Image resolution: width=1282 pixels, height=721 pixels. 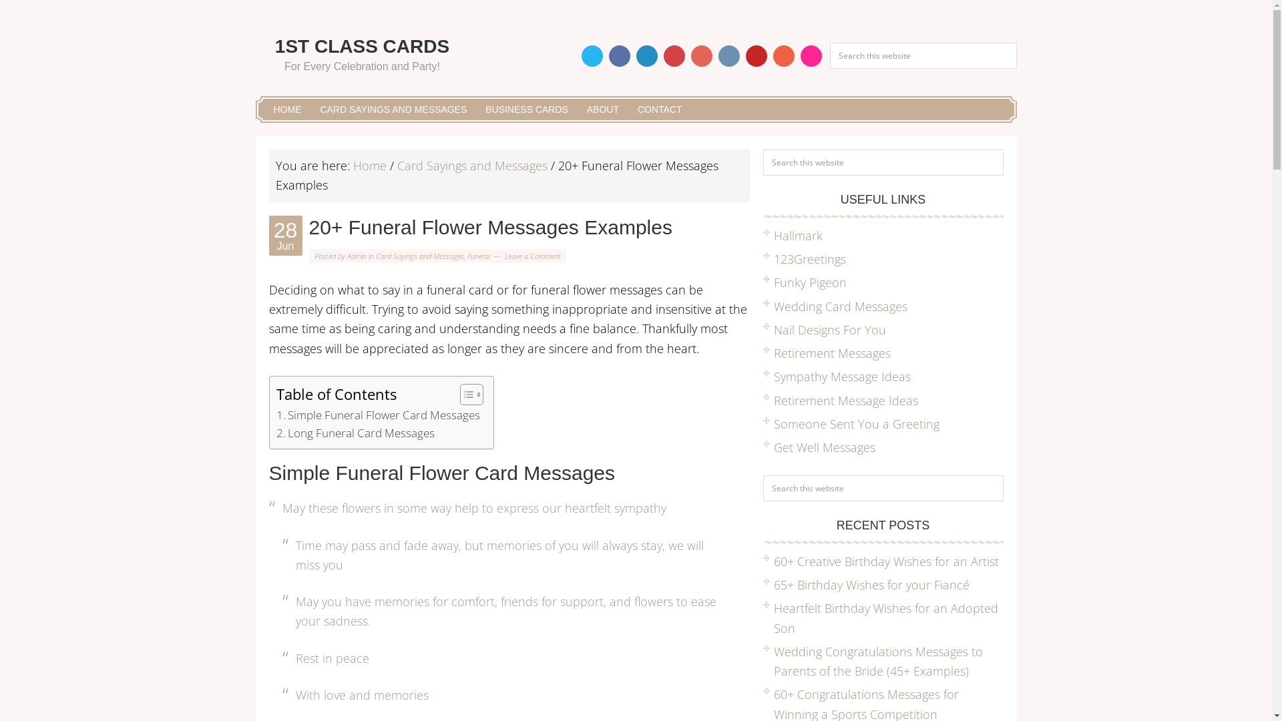 I want to click on Heartfelt Birthday Wishes for an Adopted Son, so click(x=885, y=618).